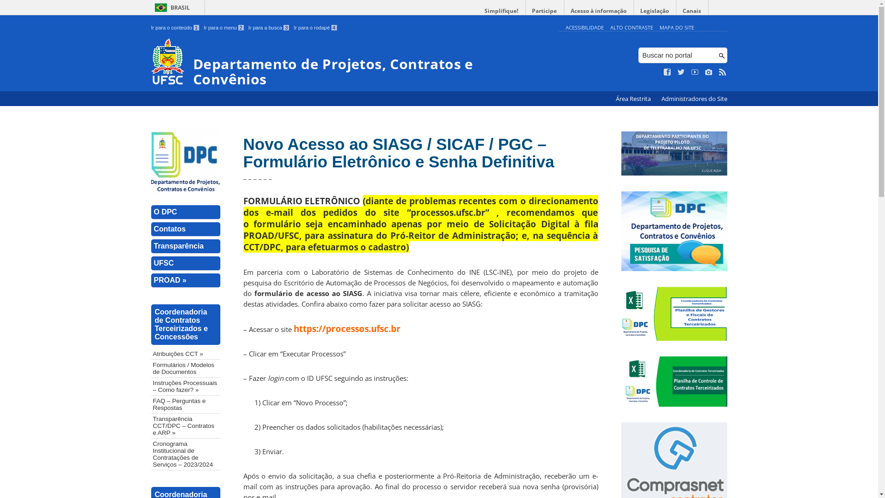 Image resolution: width=885 pixels, height=498 pixels. I want to click on Contatos, so click(186, 230).